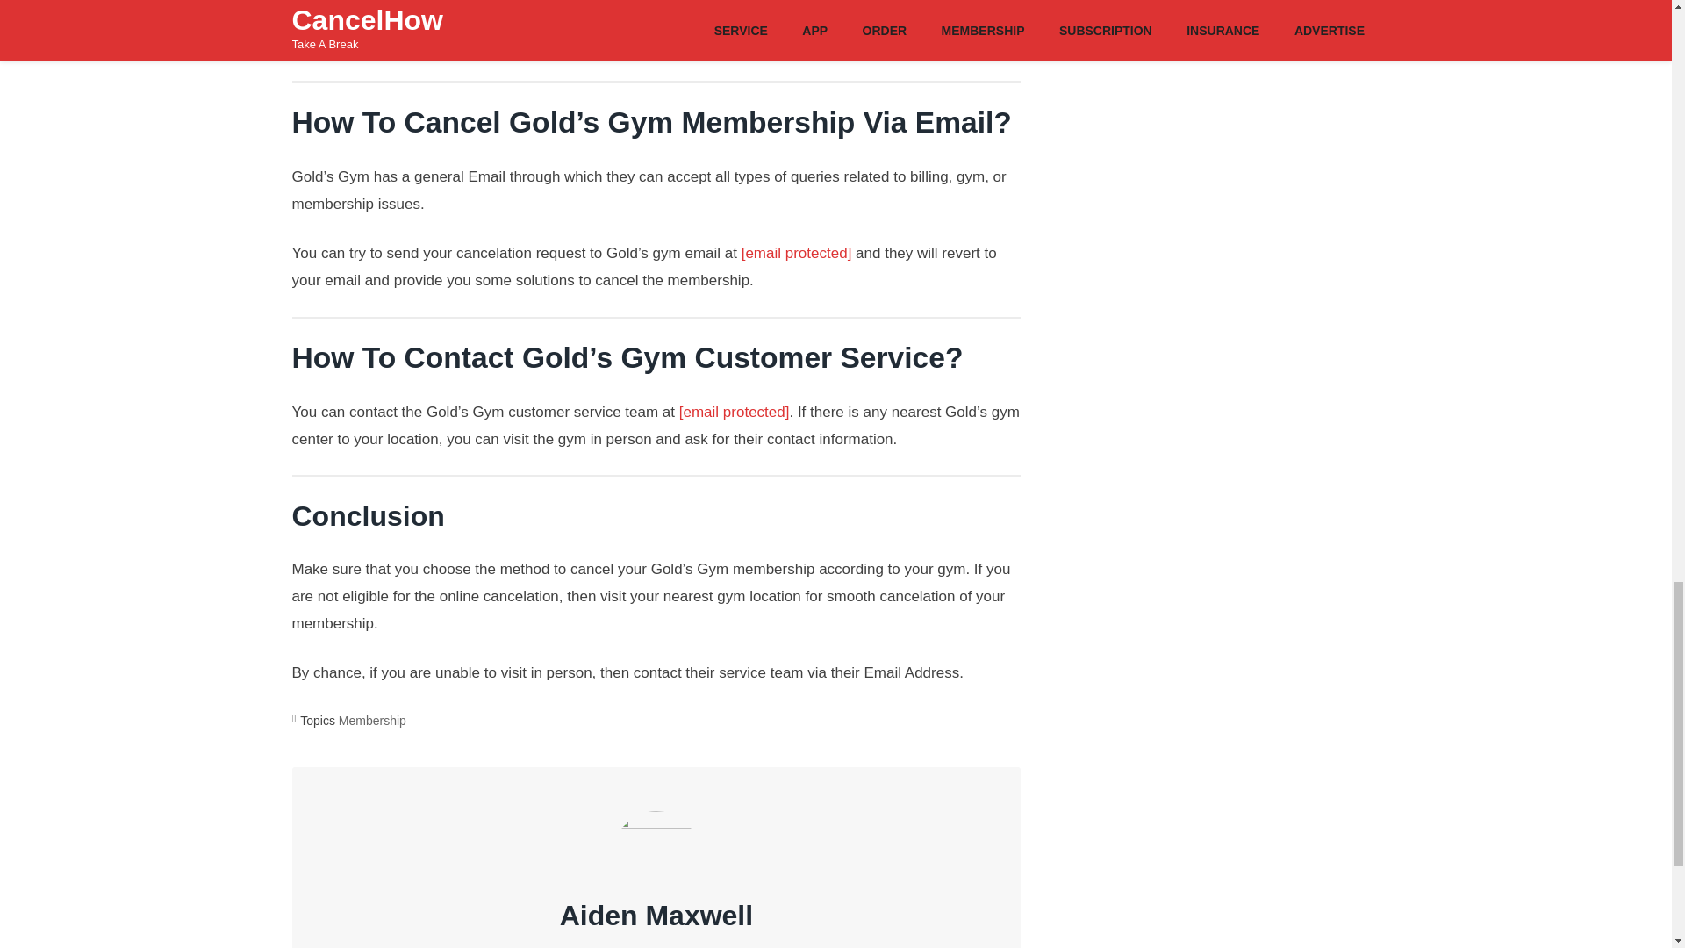 The image size is (1685, 948). Describe the element at coordinates (656, 915) in the screenshot. I see `Posts by Aiden Maxwell` at that location.